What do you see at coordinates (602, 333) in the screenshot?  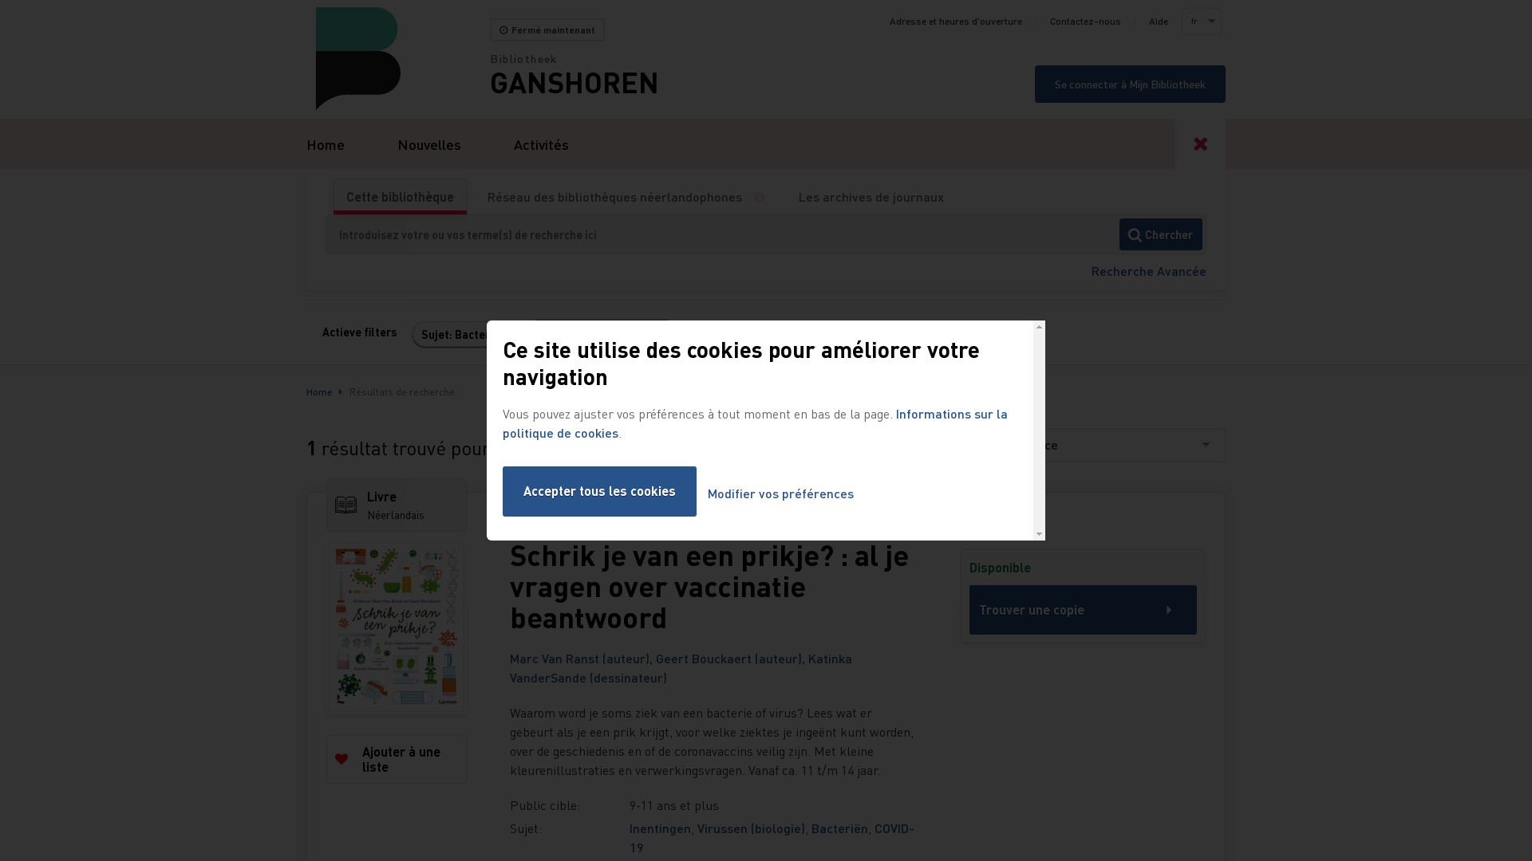 I see `Effacer tous les filtres` at bounding box center [602, 333].